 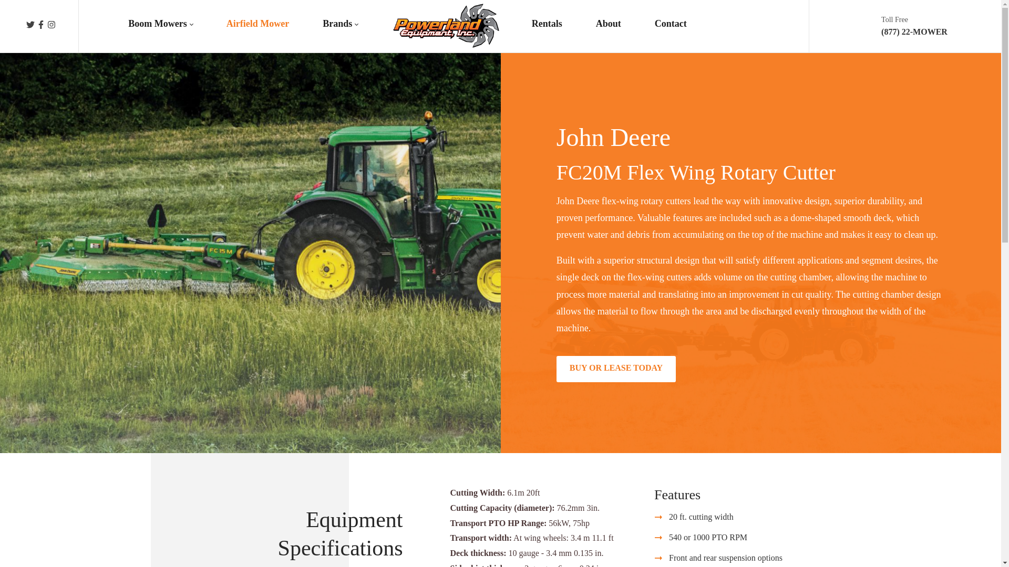 What do you see at coordinates (609, 26) in the screenshot?
I see `About` at bounding box center [609, 26].